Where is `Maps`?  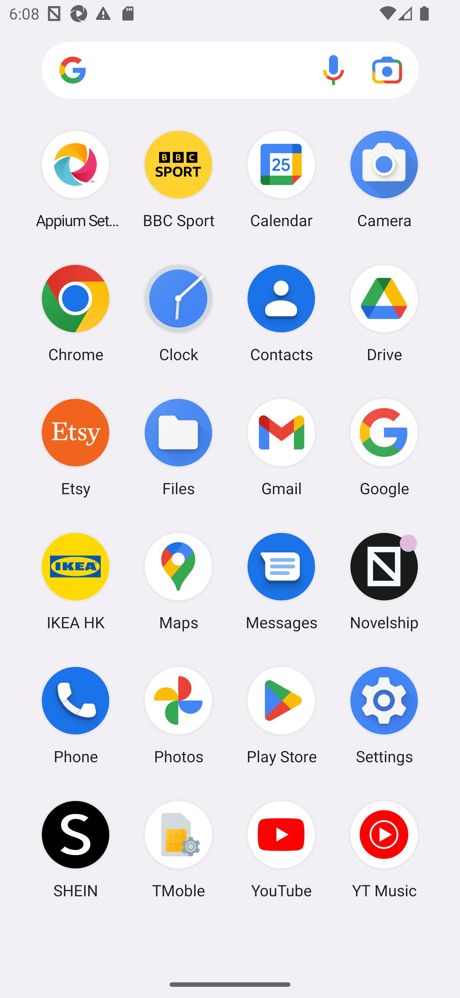
Maps is located at coordinates (178, 581).